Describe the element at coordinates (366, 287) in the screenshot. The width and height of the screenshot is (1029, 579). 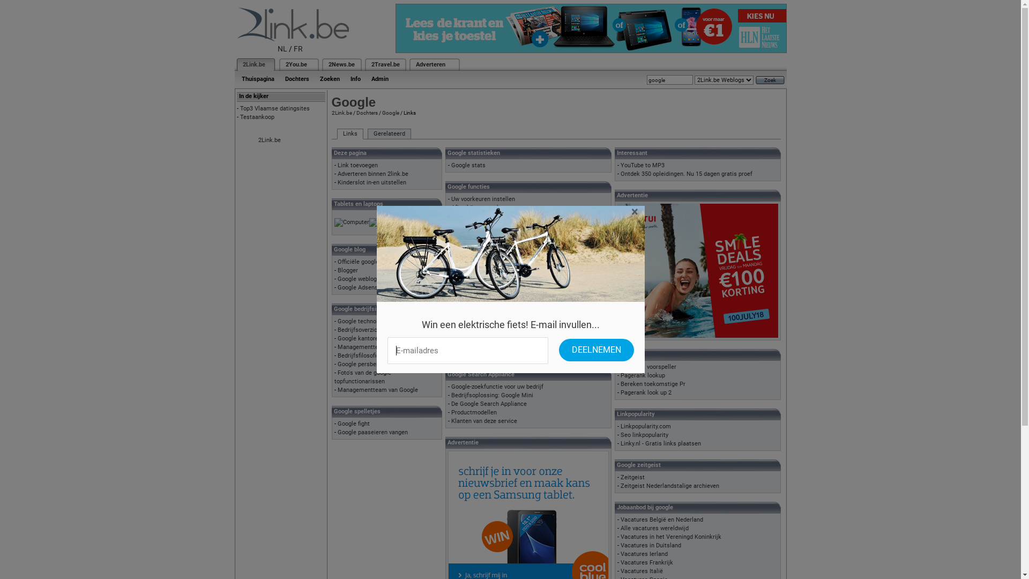
I see `Google Adsense Blog` at that location.